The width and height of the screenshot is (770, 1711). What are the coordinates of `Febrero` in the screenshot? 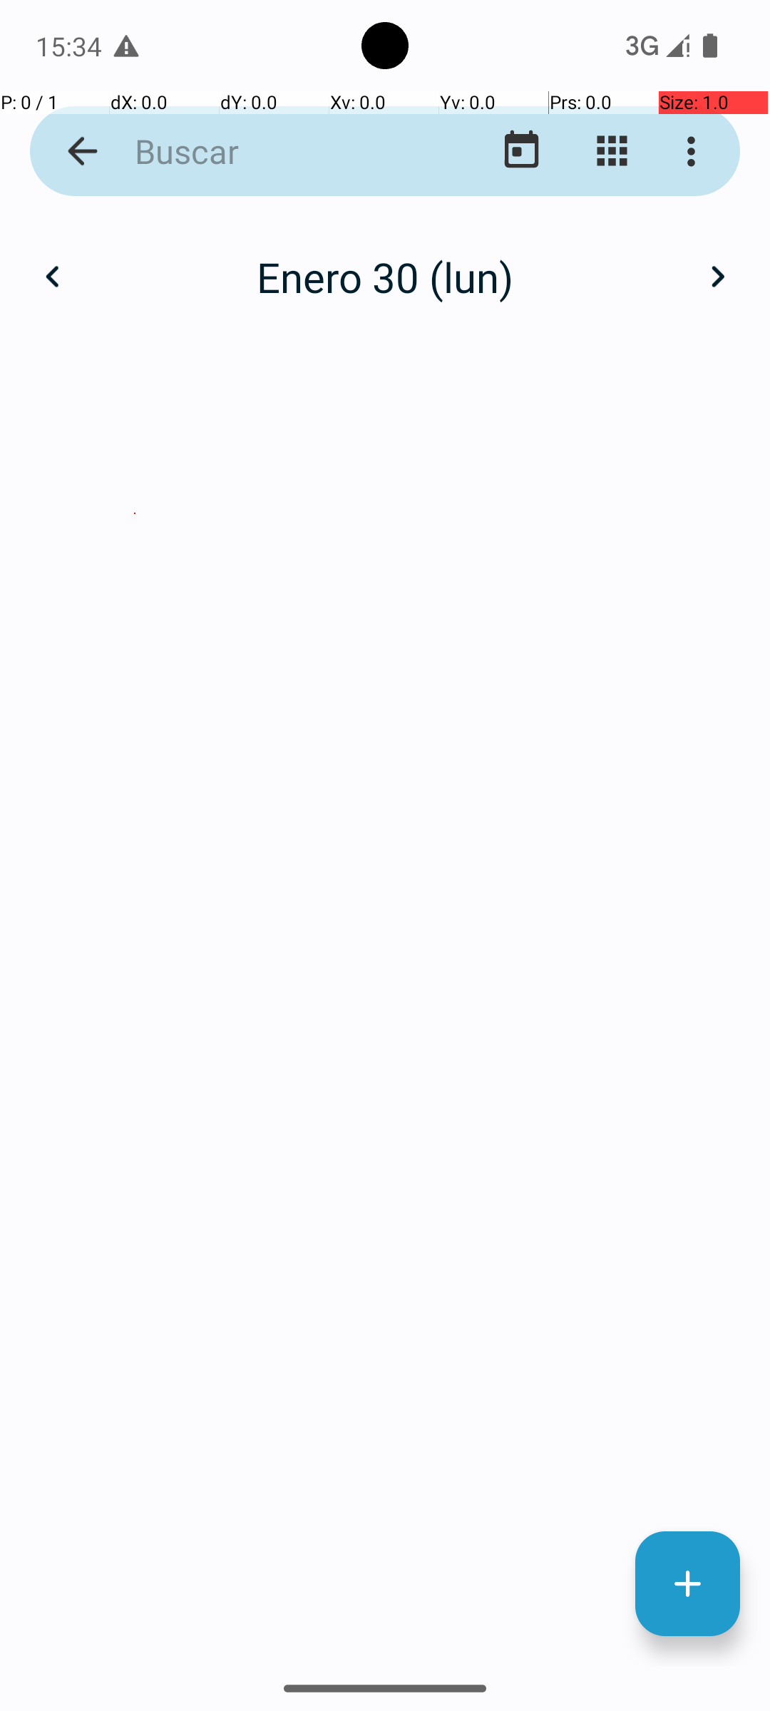 It's located at (385, 262).